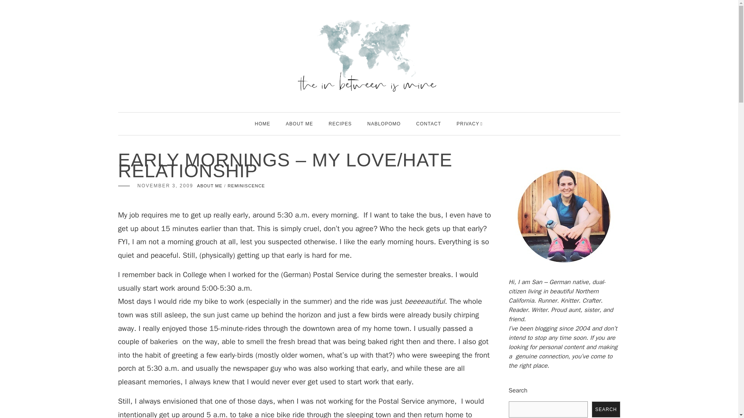 The width and height of the screenshot is (744, 418). I want to click on REMINISCENCE, so click(246, 186).